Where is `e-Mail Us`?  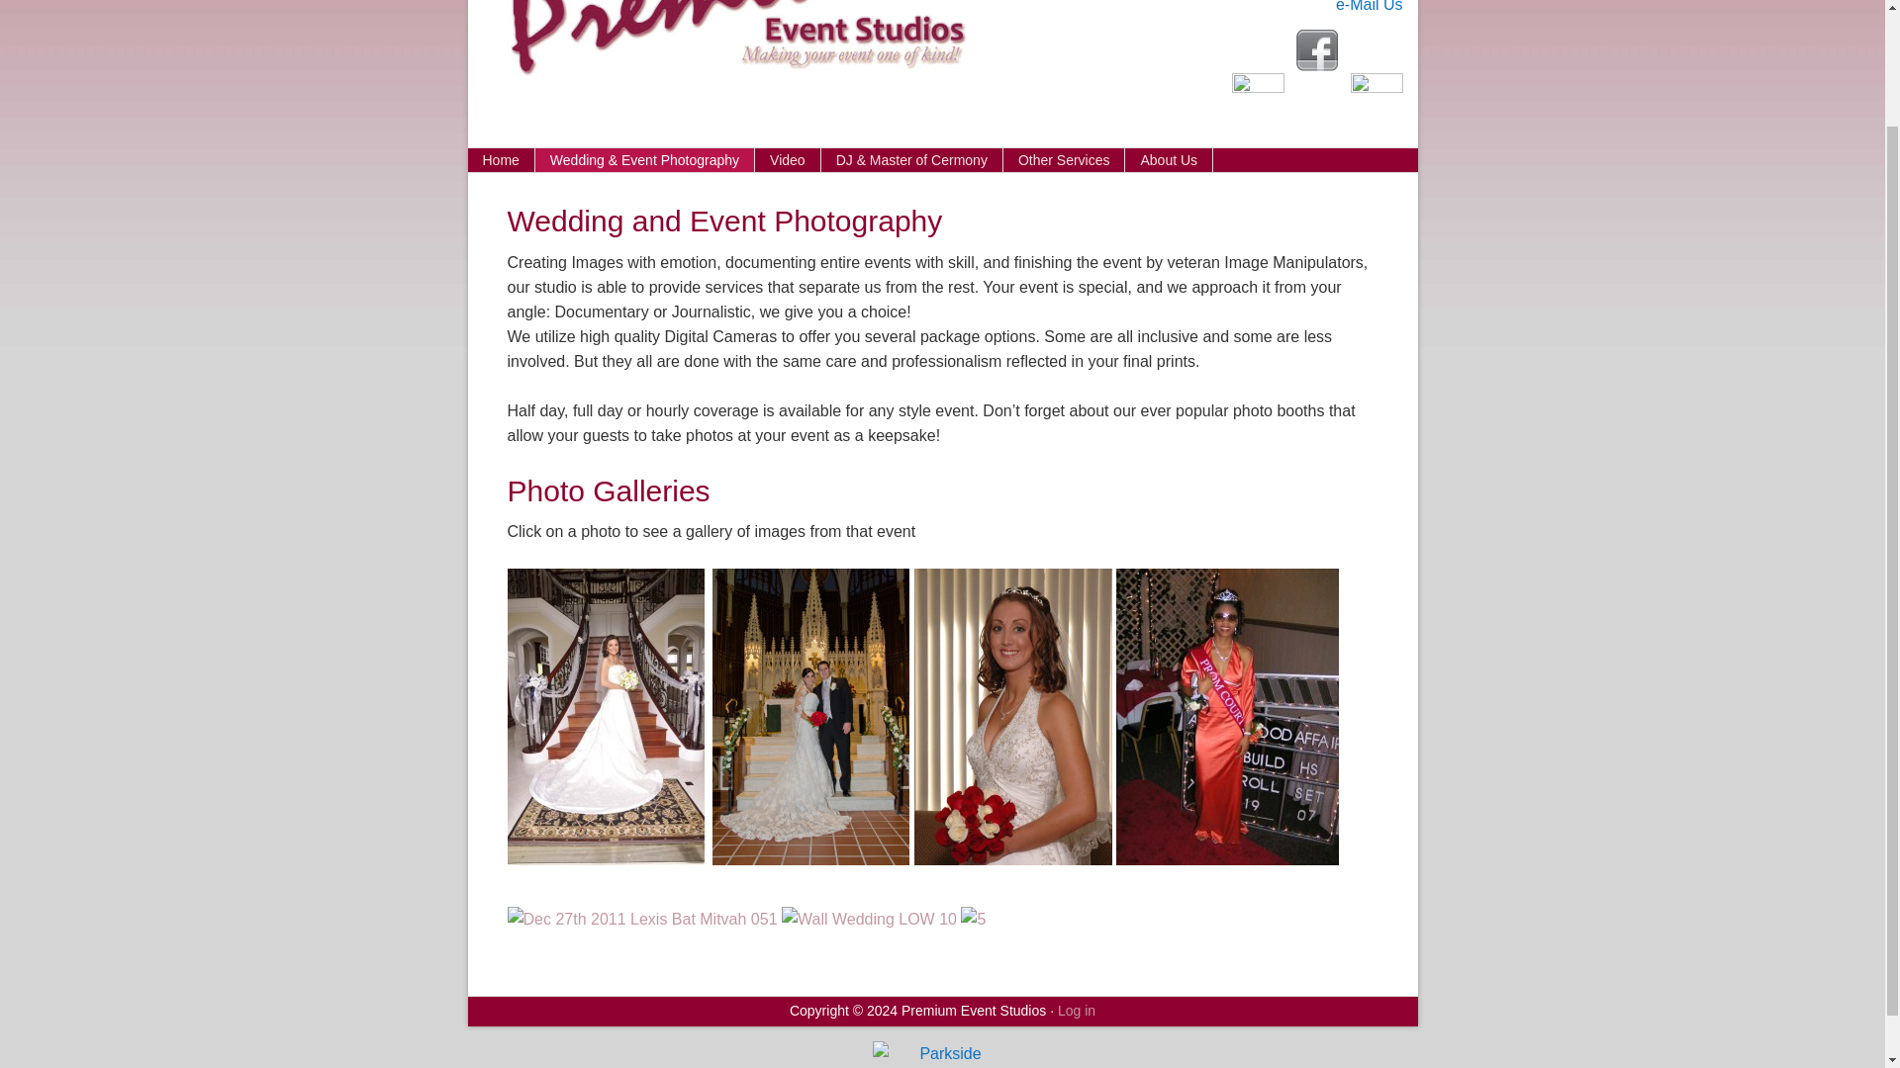
e-Mail Us is located at coordinates (1370, 6).